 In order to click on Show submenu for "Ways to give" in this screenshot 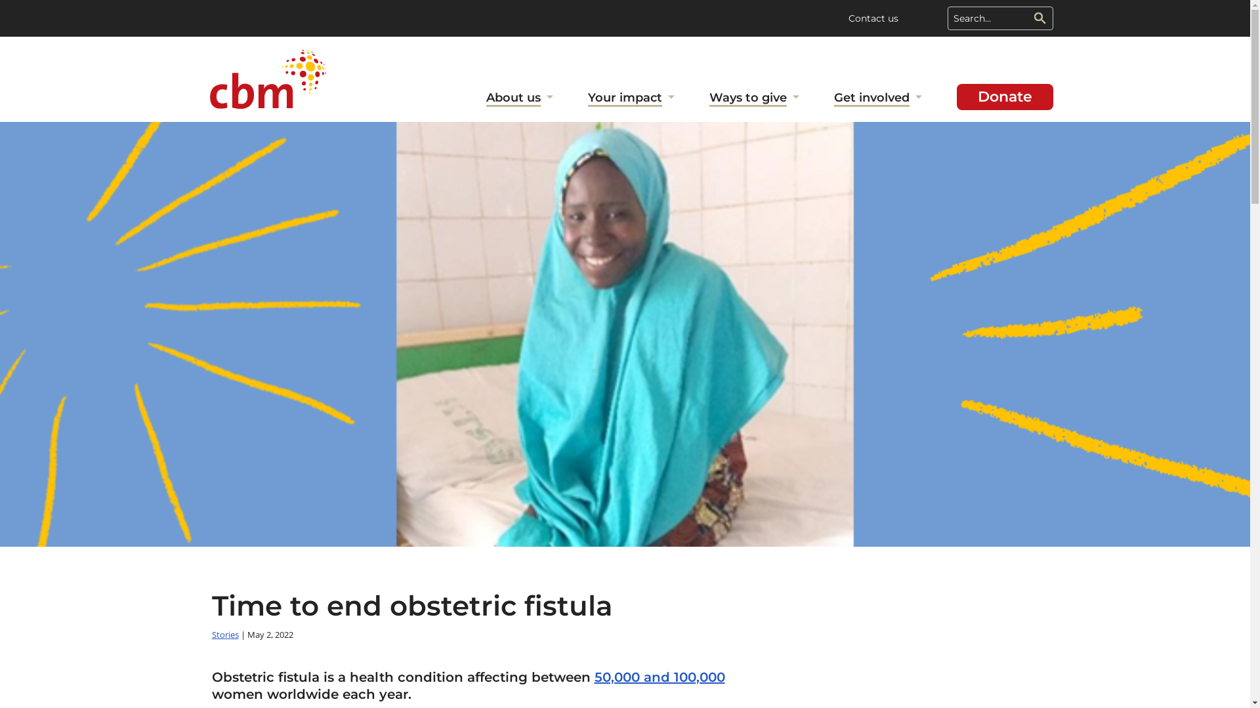, I will do `click(796, 100)`.